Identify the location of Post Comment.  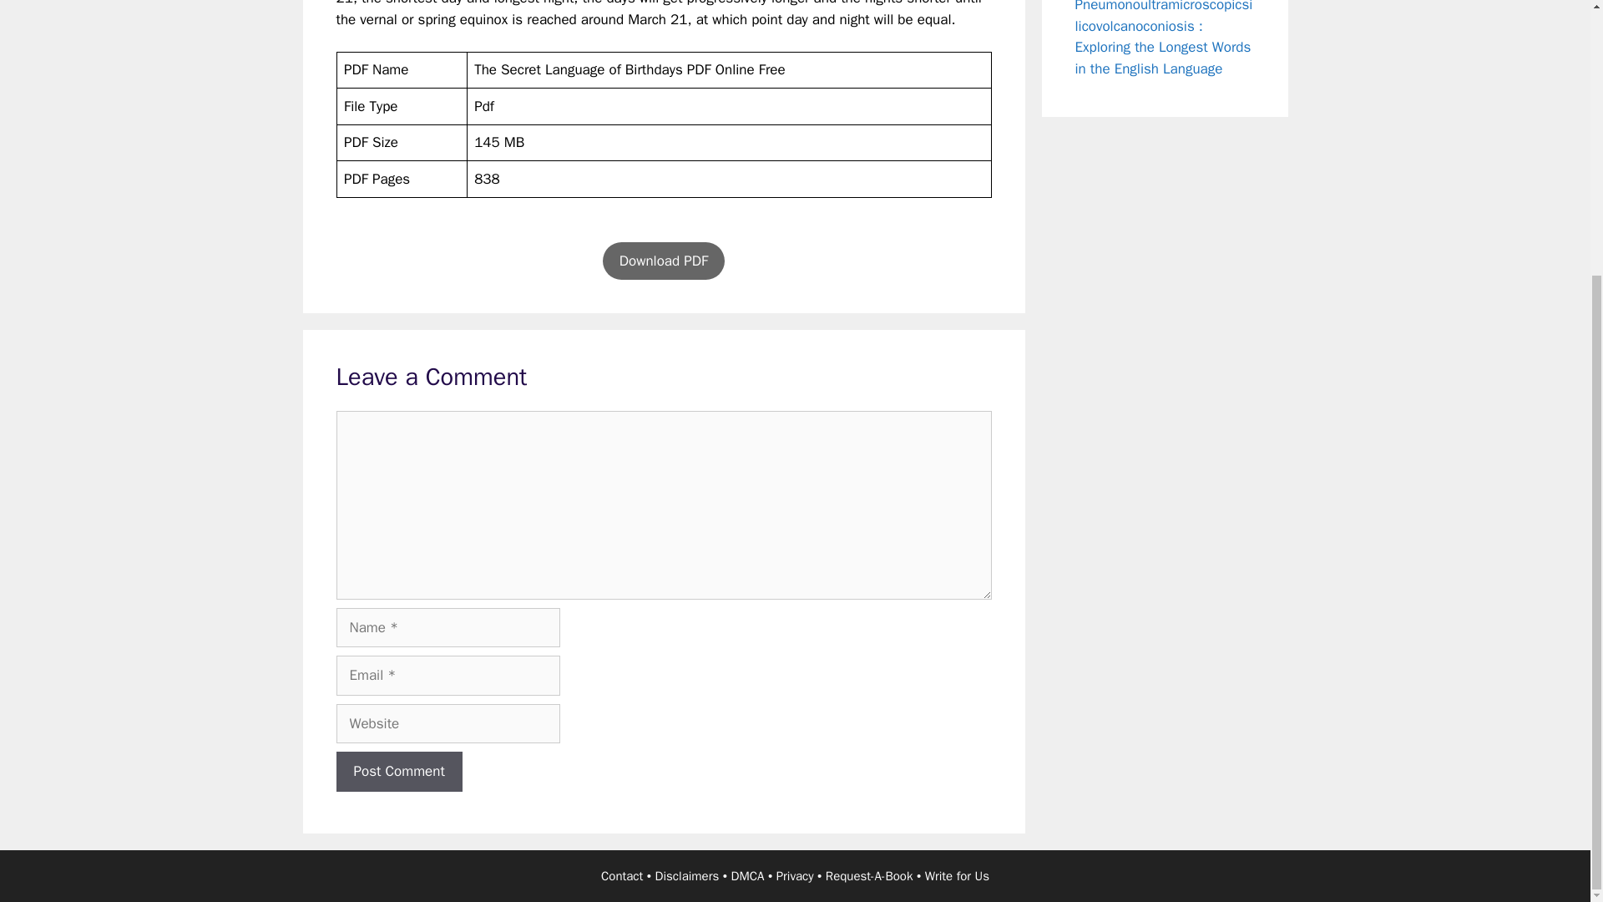
(397, 772).